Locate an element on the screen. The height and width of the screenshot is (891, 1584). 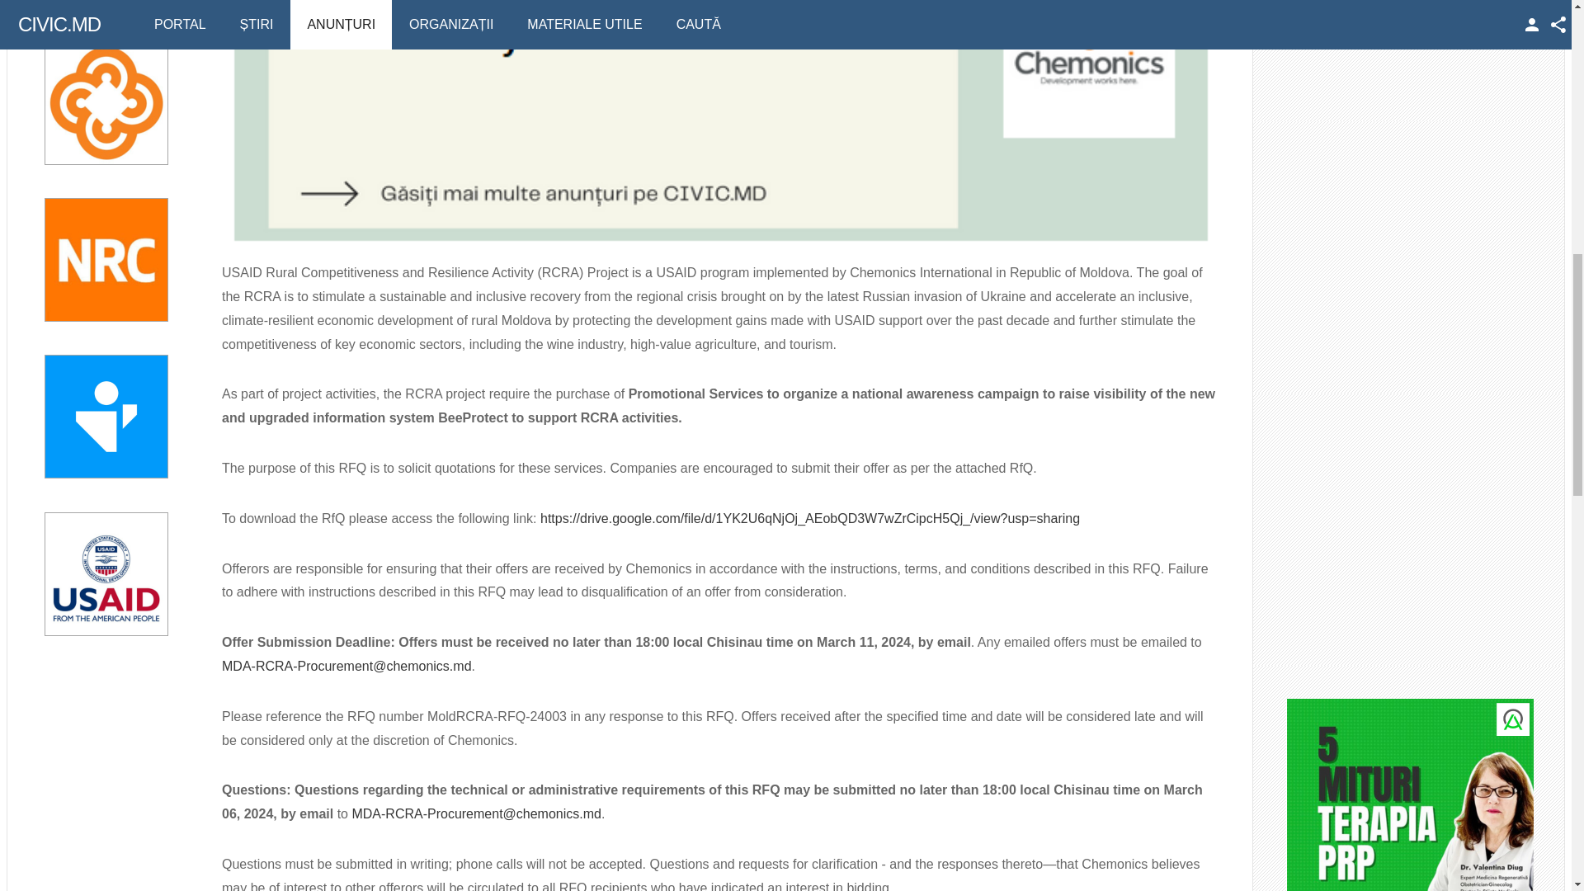
USAID Moldova is located at coordinates (106, 574).